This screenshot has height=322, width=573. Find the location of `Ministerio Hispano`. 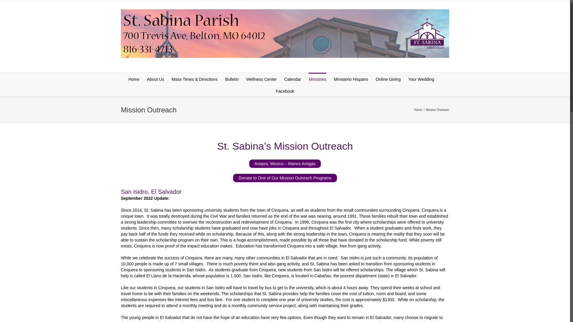

Ministerio Hispano is located at coordinates (350, 79).